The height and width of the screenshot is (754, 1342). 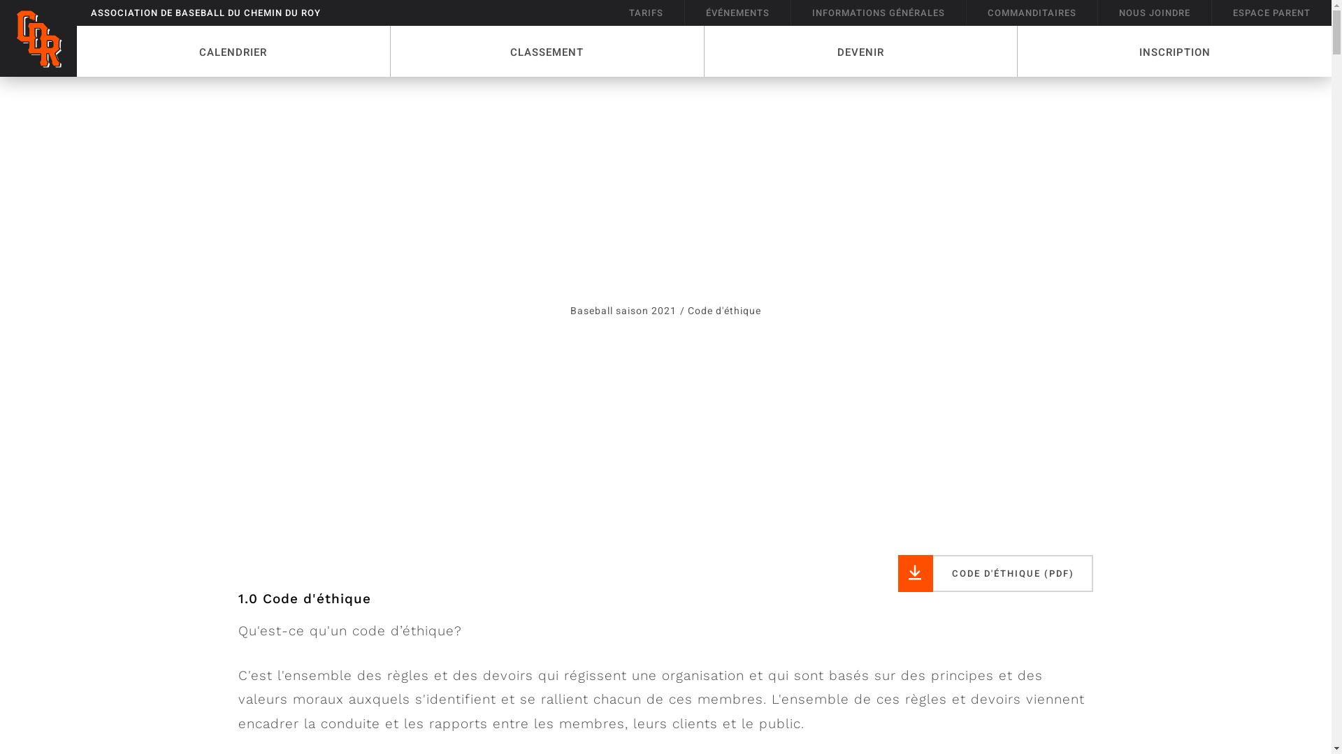 I want to click on Baseball saison 2021, so click(x=623, y=311).